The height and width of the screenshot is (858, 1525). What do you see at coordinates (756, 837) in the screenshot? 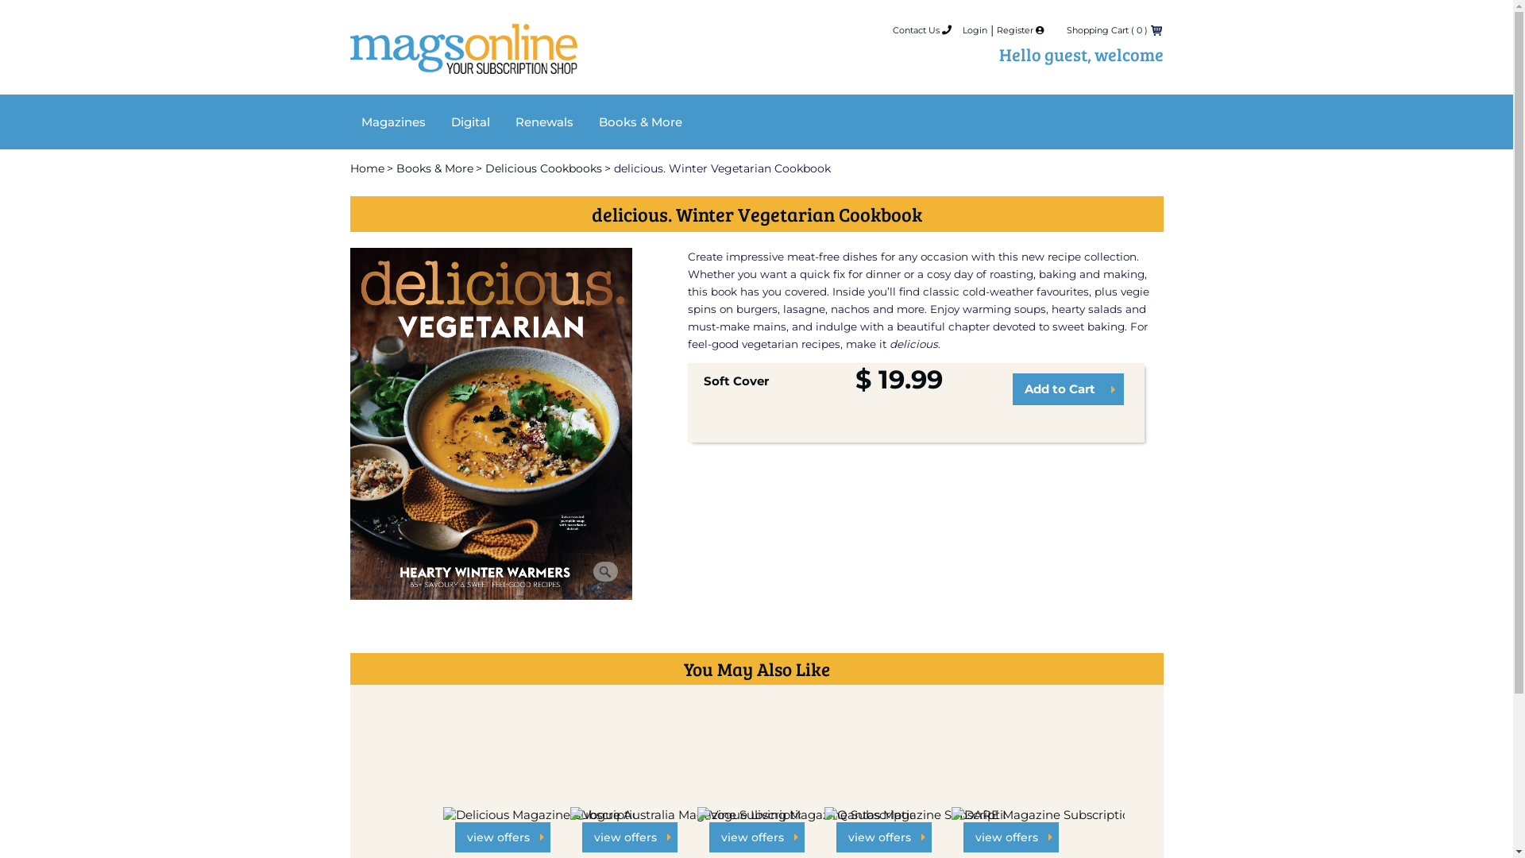
I see ` view offers` at bounding box center [756, 837].